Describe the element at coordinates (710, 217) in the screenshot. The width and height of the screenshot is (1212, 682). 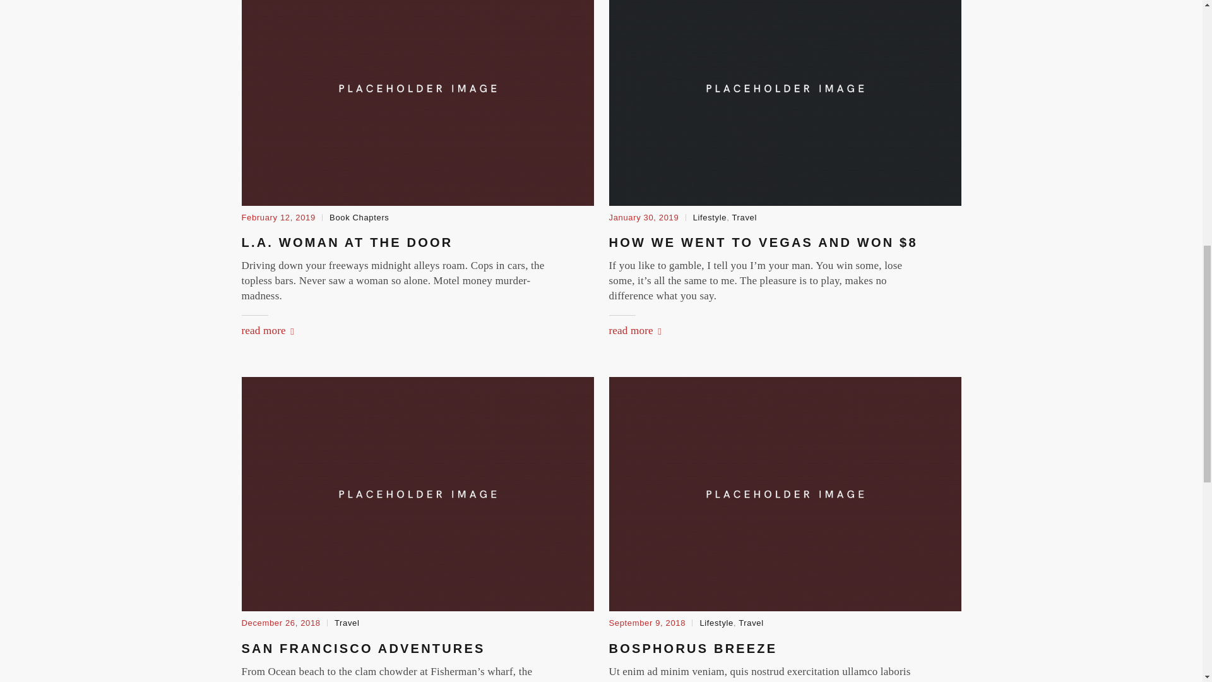
I see `Lifestyle` at that location.